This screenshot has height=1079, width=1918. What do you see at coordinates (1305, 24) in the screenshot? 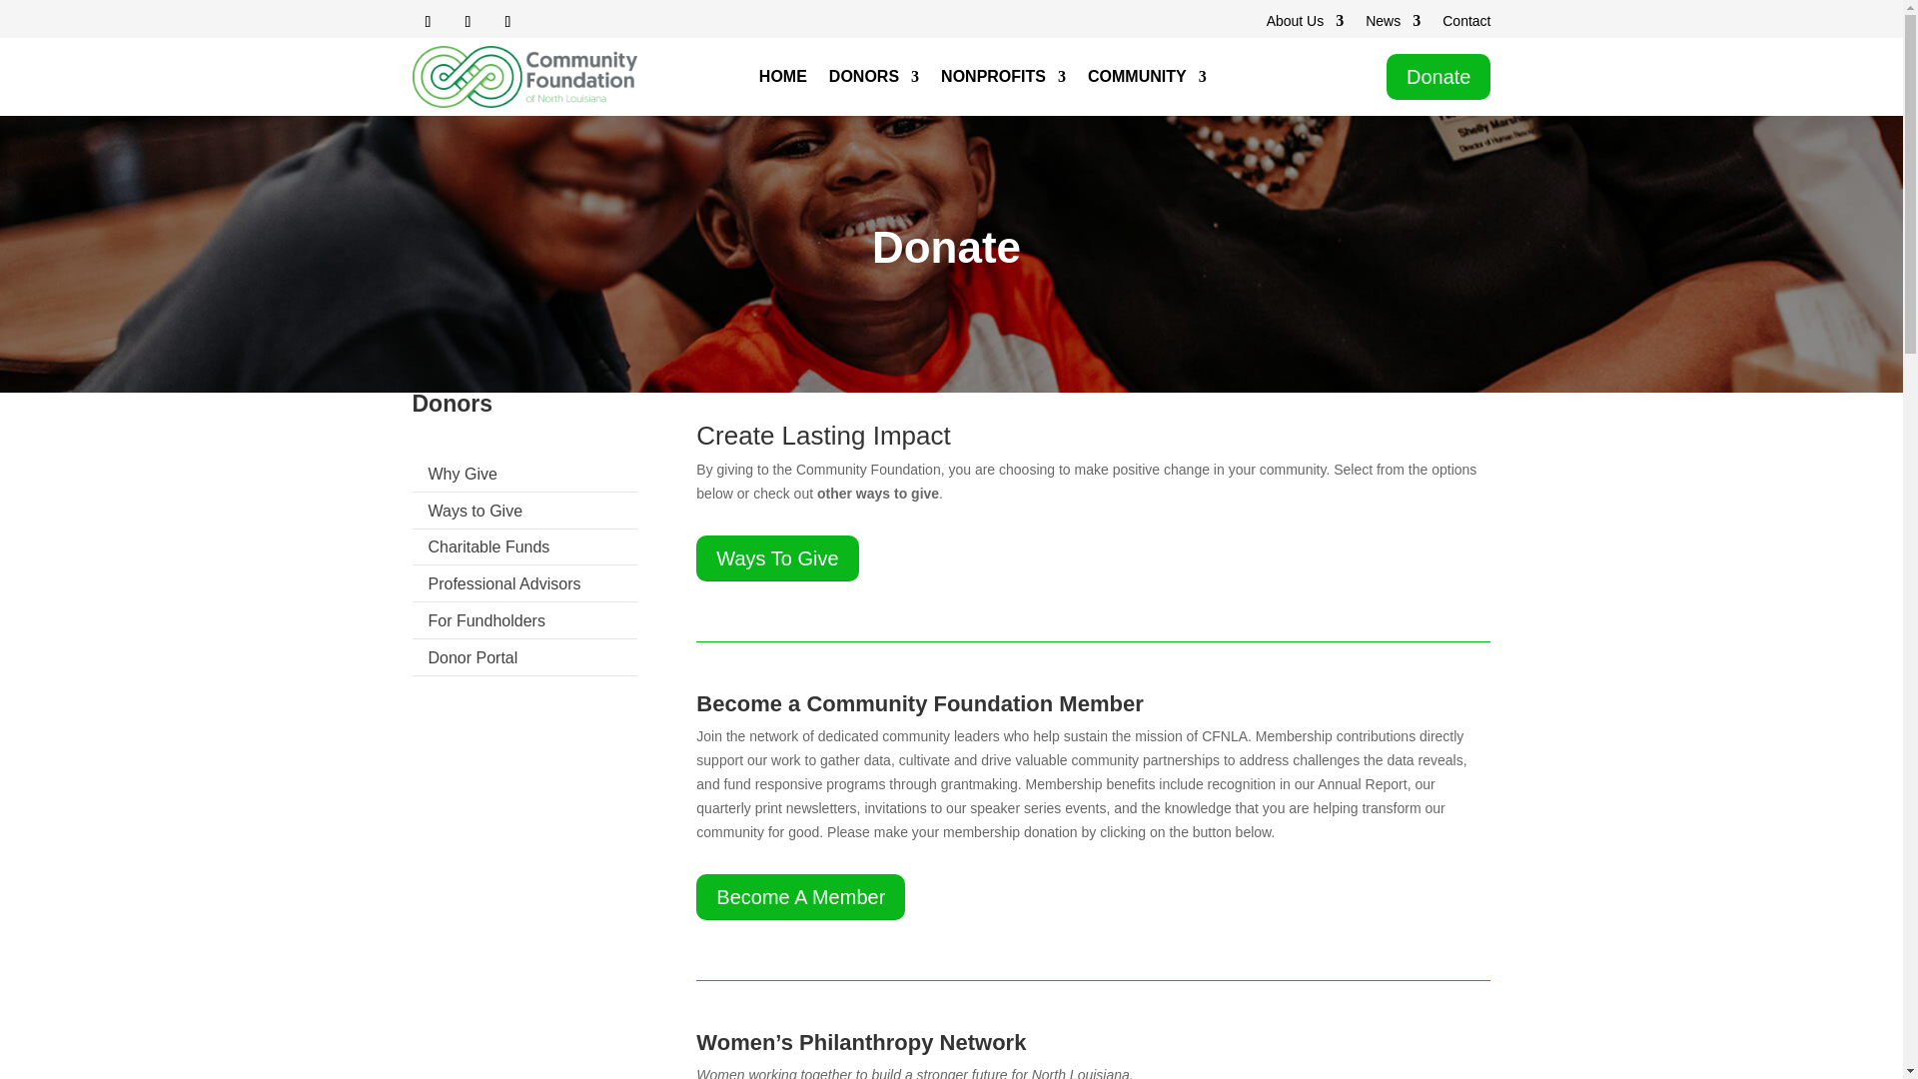
I see `About Us` at bounding box center [1305, 24].